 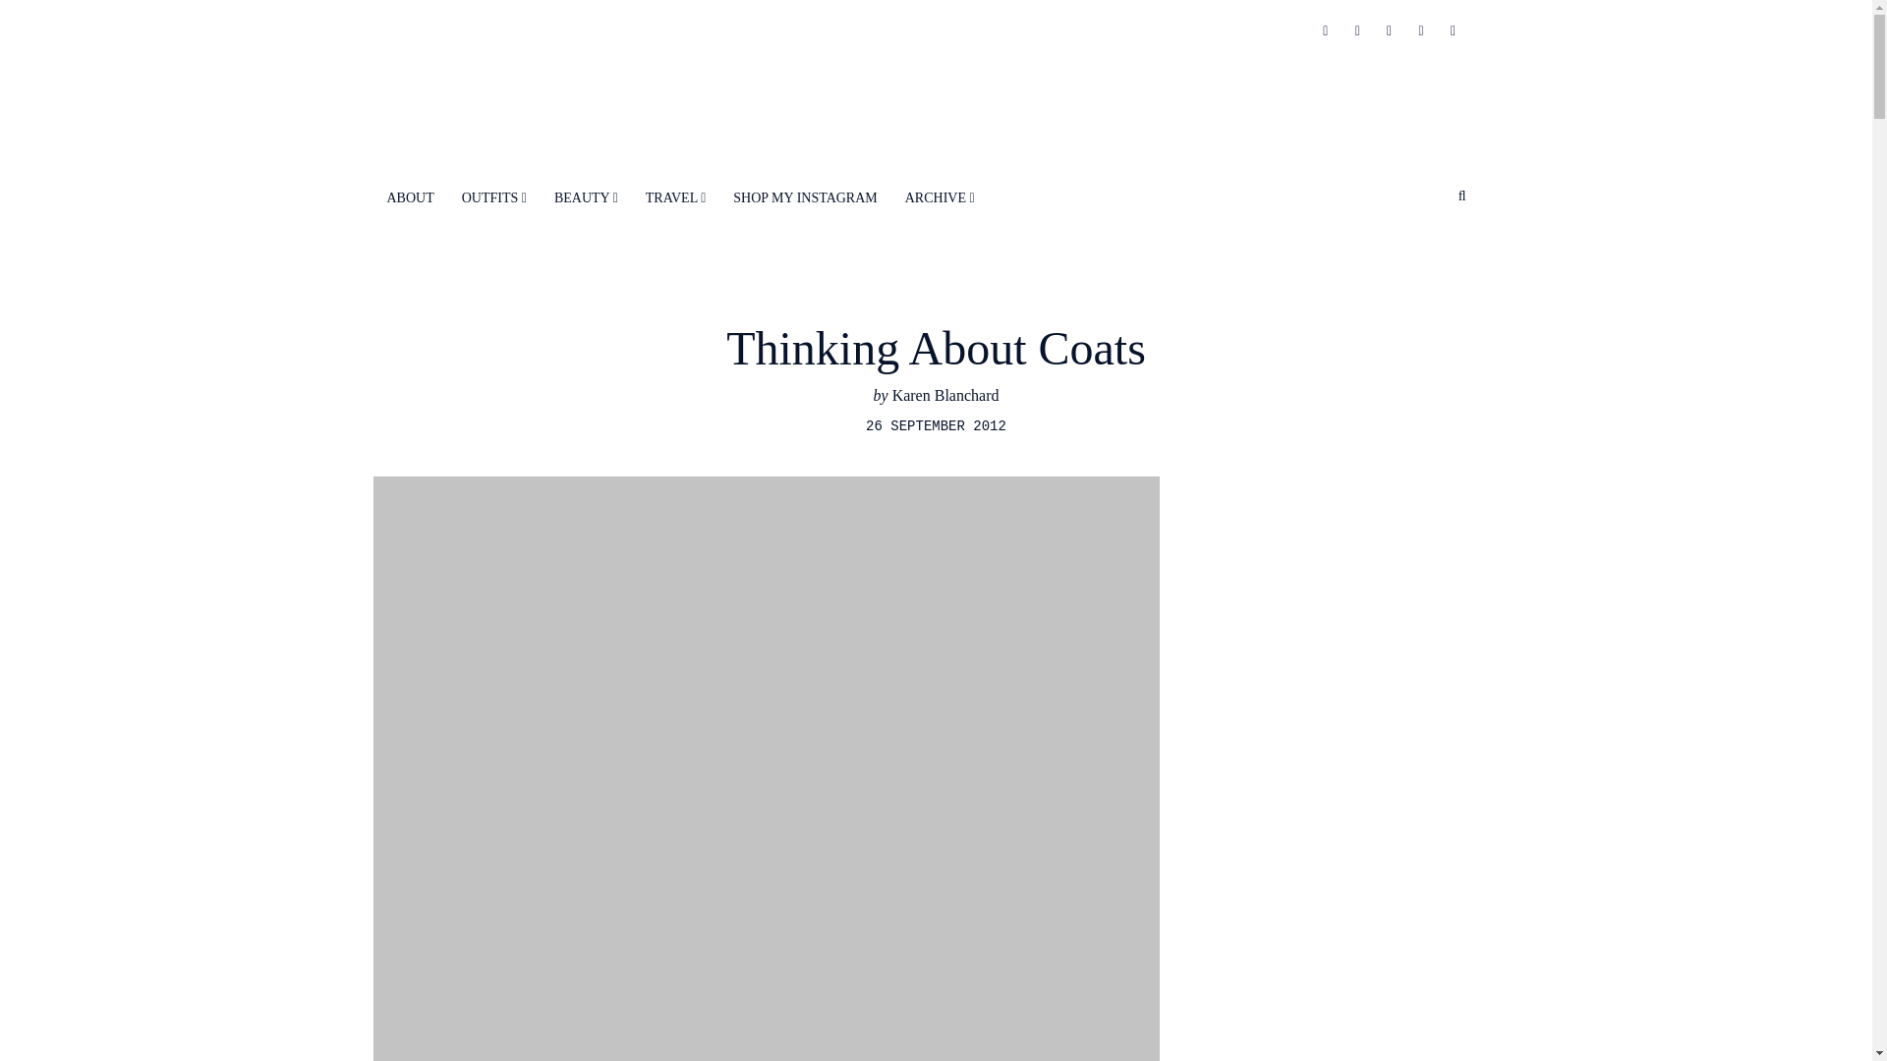 What do you see at coordinates (936, 85) in the screenshot?
I see `Where Did U Get That` at bounding box center [936, 85].